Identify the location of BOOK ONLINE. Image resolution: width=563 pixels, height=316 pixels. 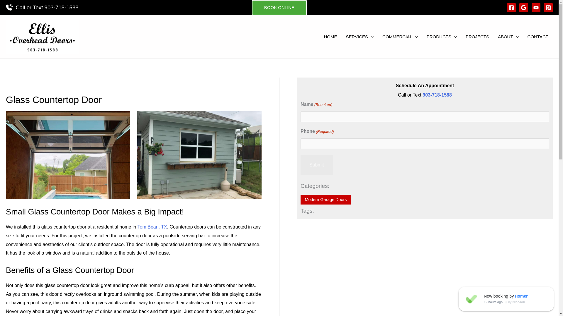
(279, 8).